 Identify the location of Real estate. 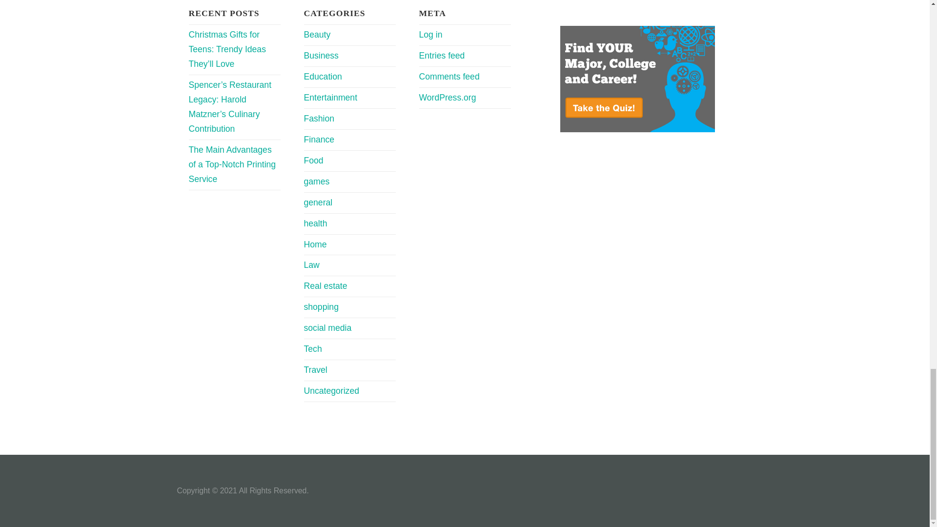
(325, 286).